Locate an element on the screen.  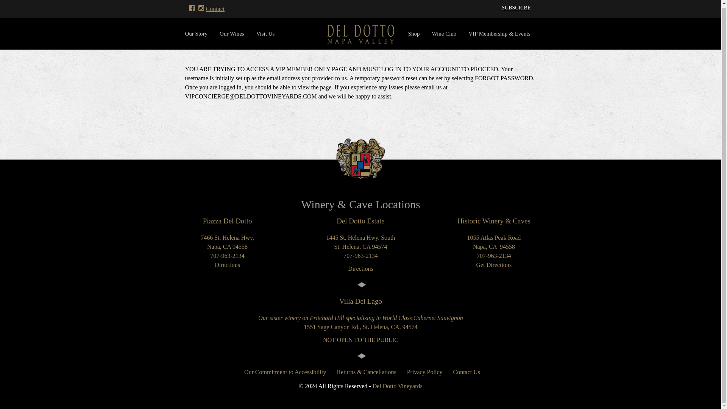
Wine Club is located at coordinates (444, 34).